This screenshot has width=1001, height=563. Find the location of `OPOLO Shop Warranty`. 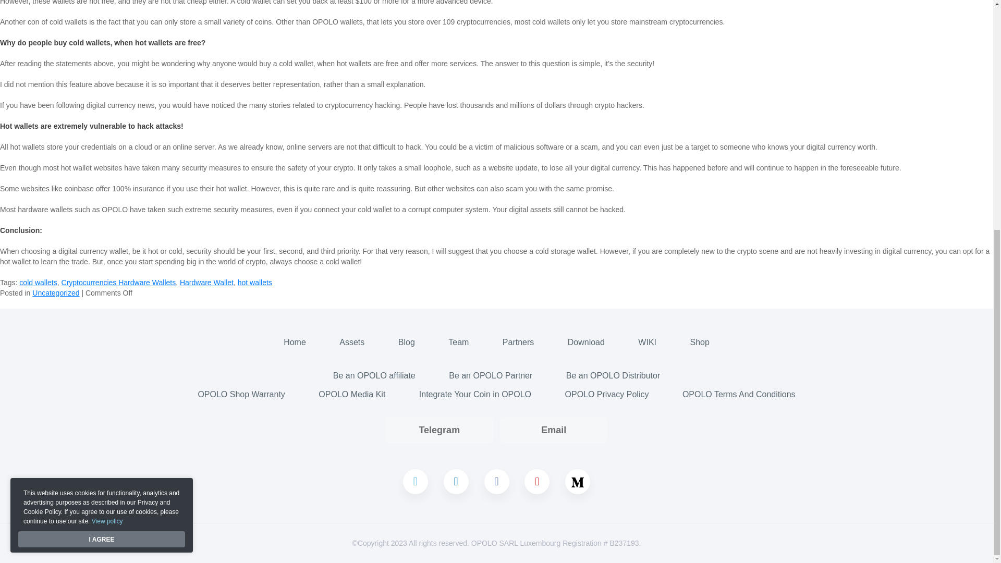

OPOLO Shop Warranty is located at coordinates (241, 394).